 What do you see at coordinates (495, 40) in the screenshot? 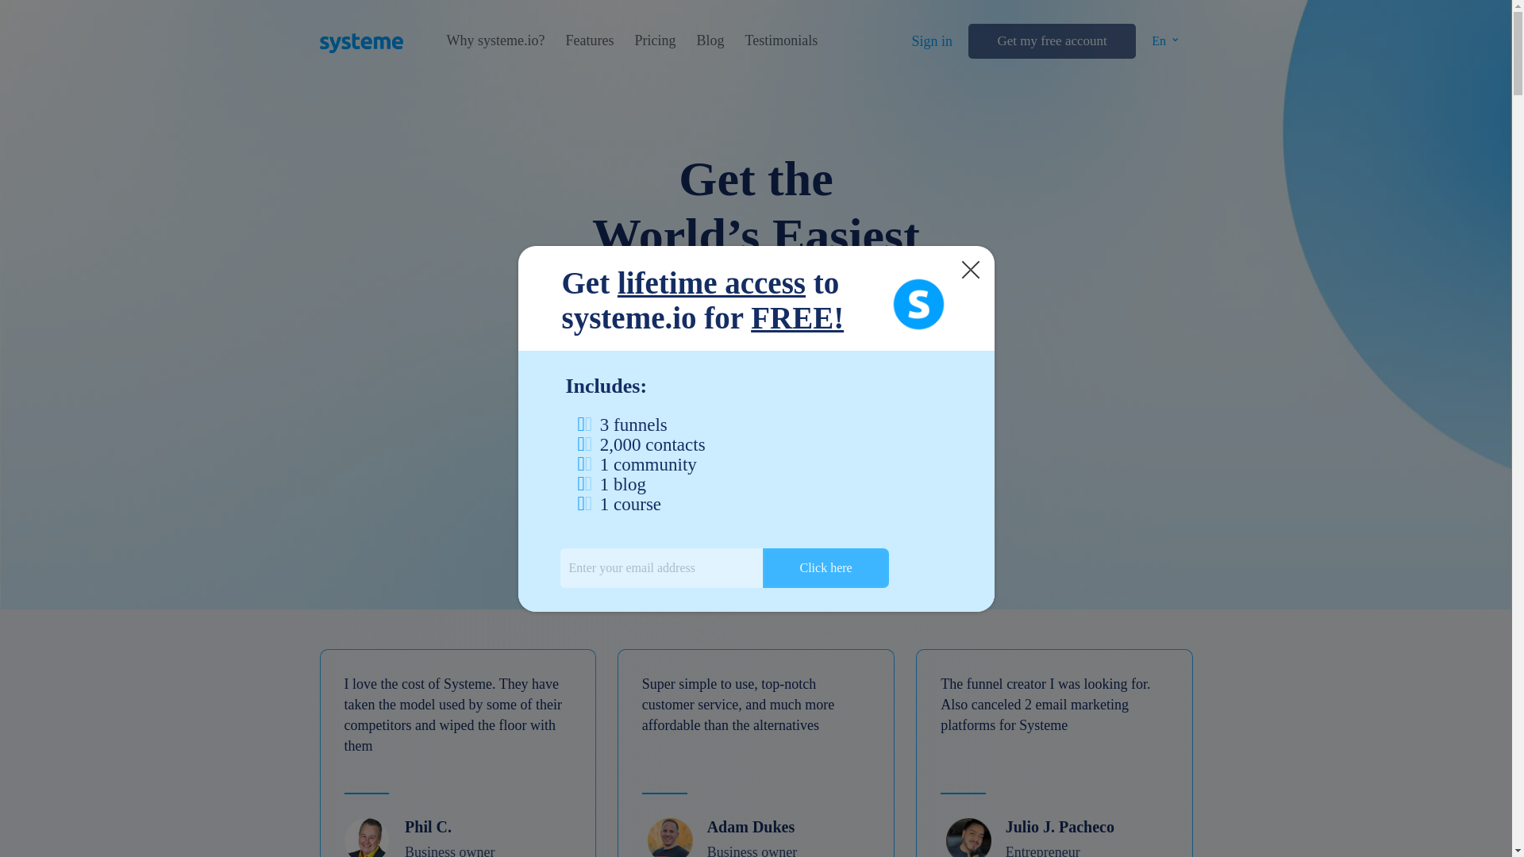
I see `Why systeme.io?` at bounding box center [495, 40].